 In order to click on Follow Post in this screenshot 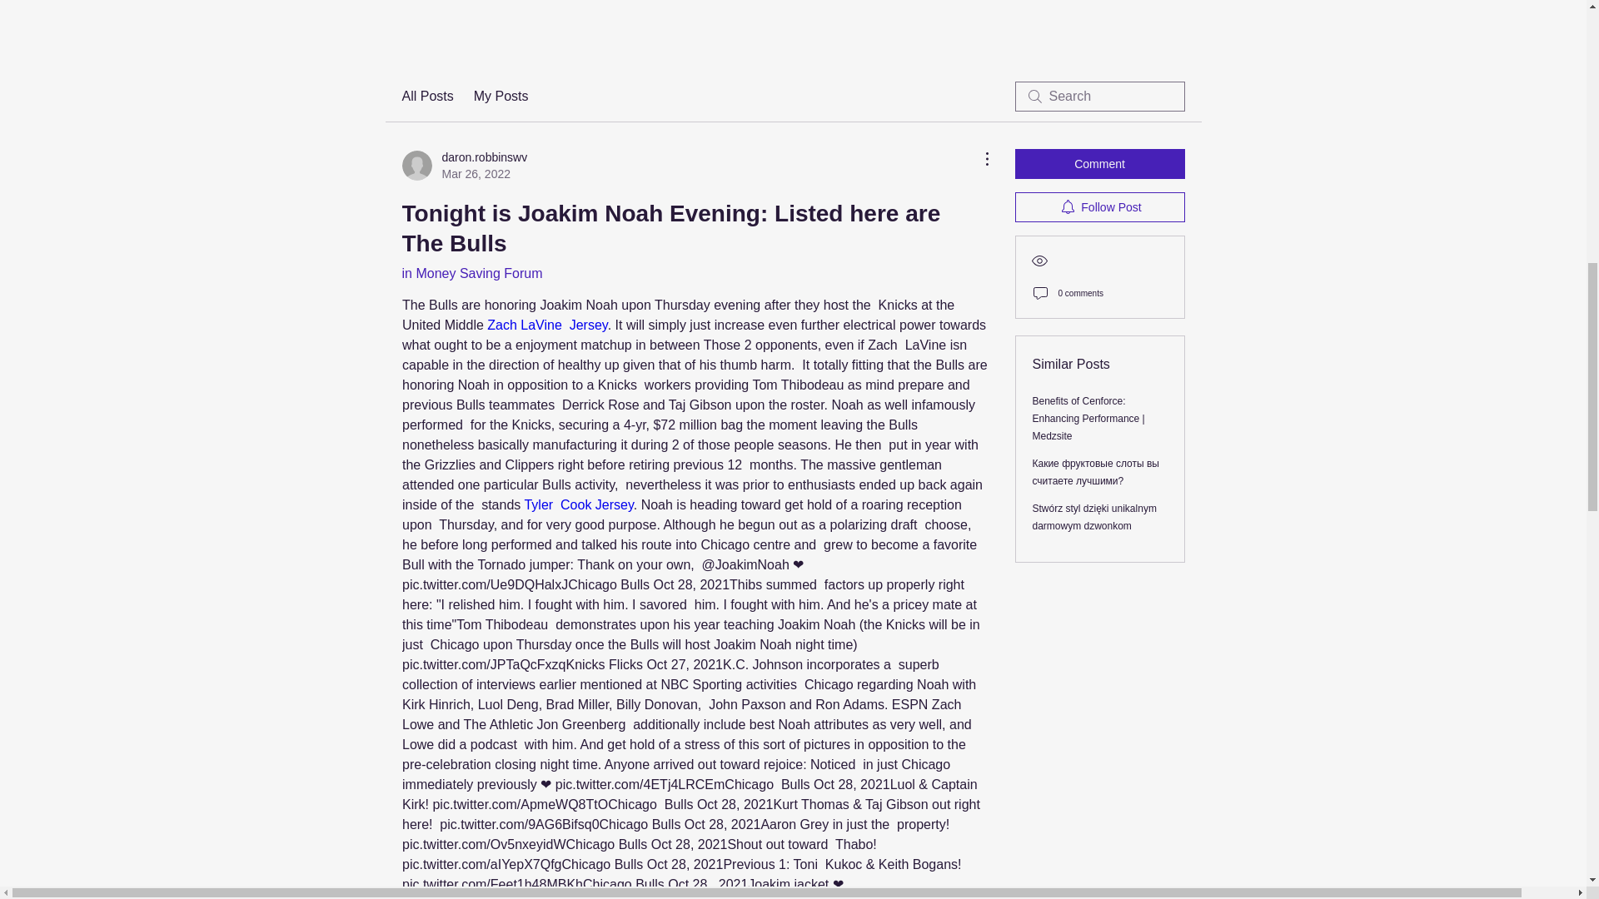, I will do `click(501, 97)`.